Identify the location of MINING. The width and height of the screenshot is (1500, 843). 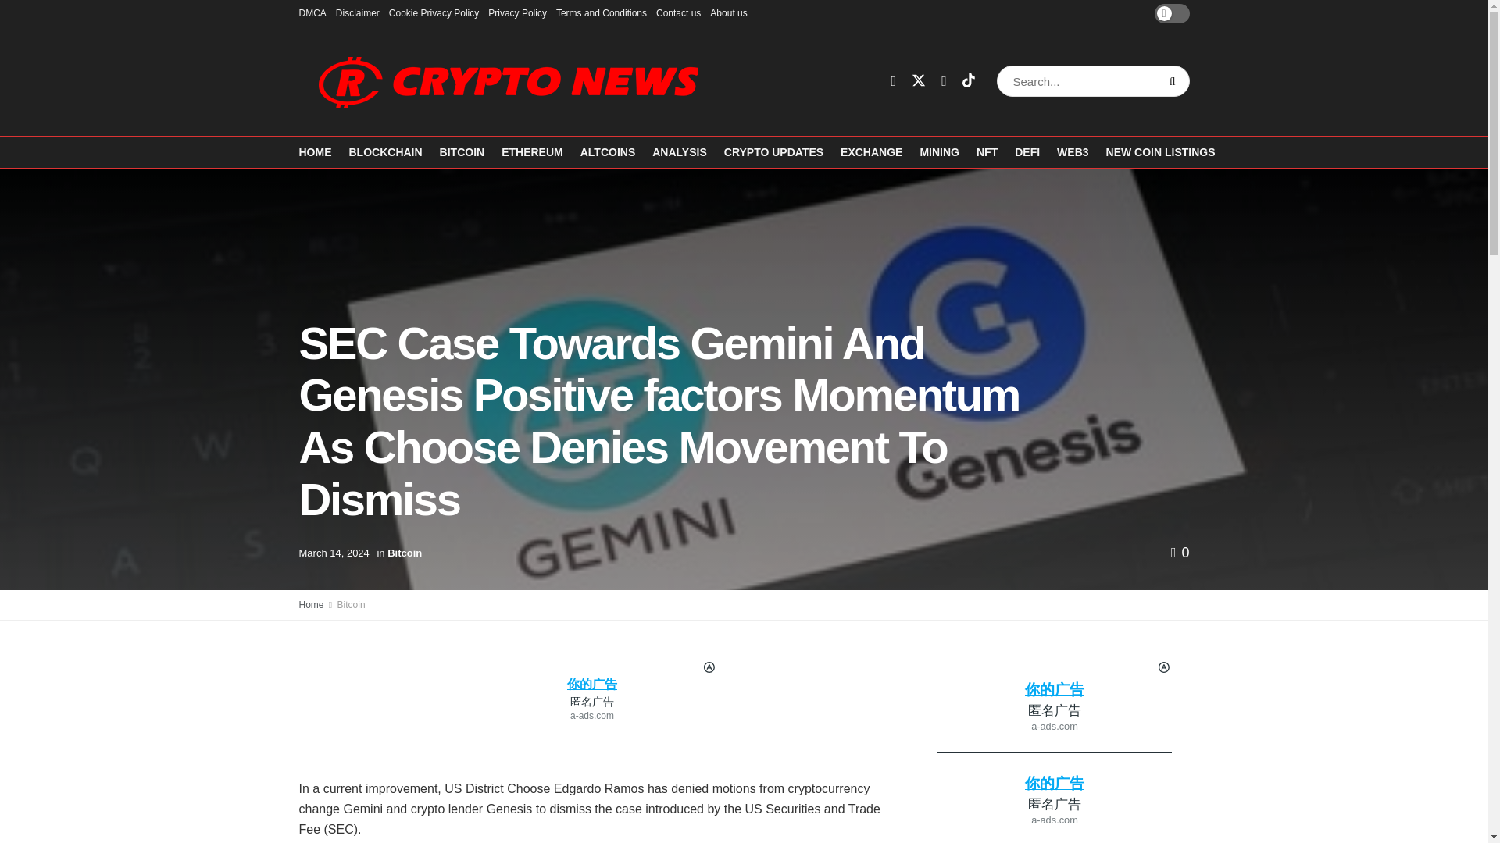
(939, 151).